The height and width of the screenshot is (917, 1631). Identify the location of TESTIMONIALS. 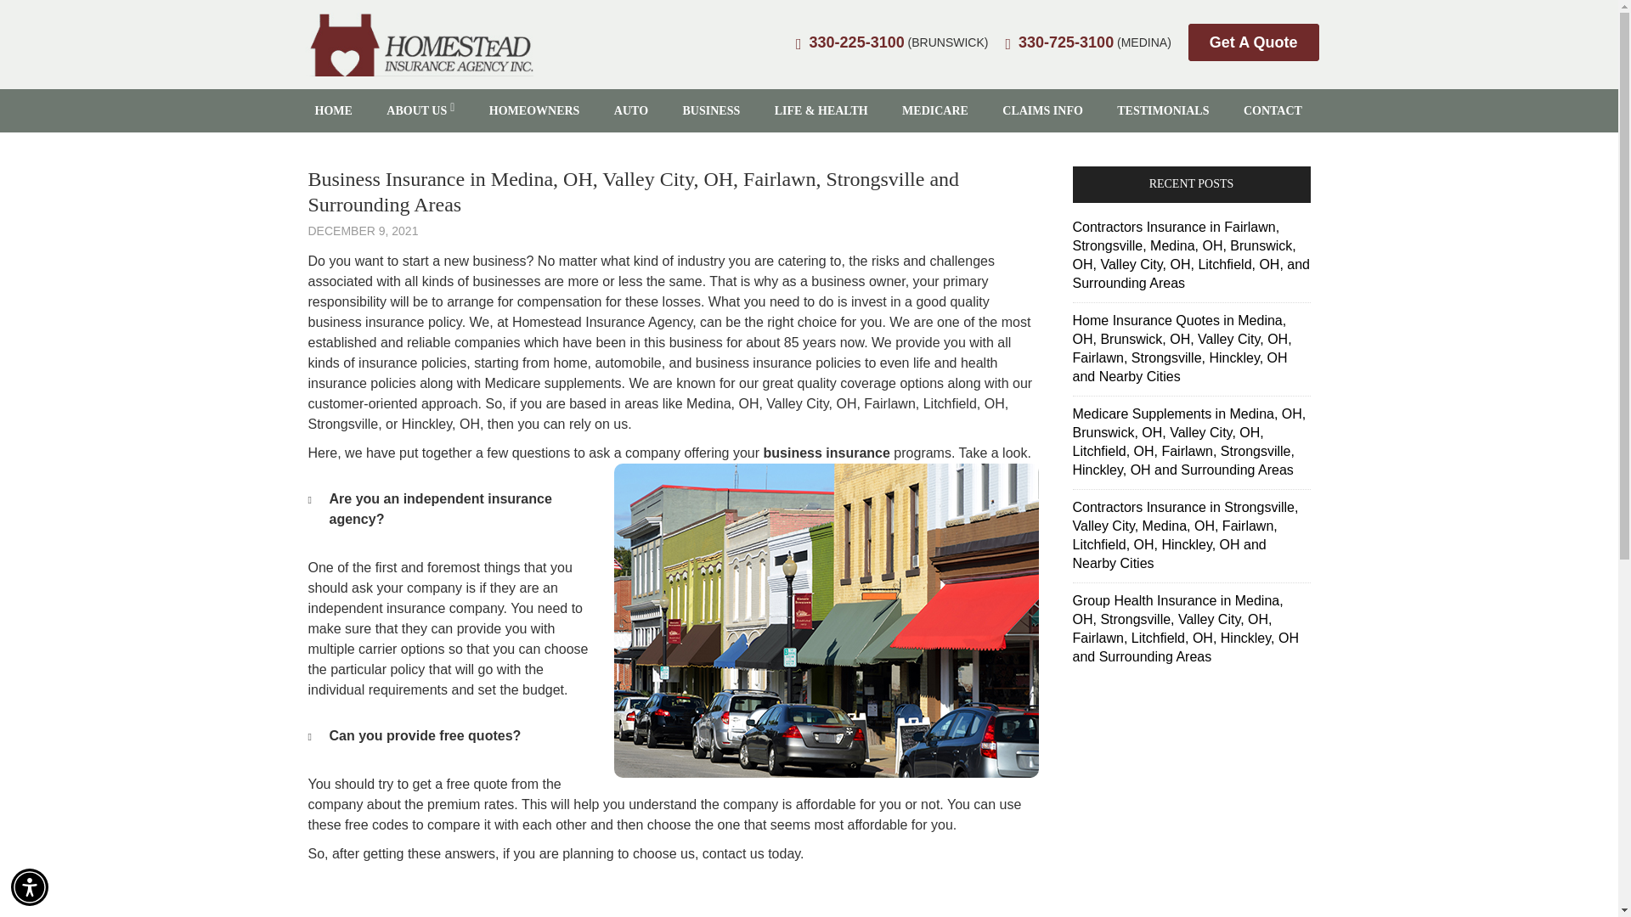
(1163, 110).